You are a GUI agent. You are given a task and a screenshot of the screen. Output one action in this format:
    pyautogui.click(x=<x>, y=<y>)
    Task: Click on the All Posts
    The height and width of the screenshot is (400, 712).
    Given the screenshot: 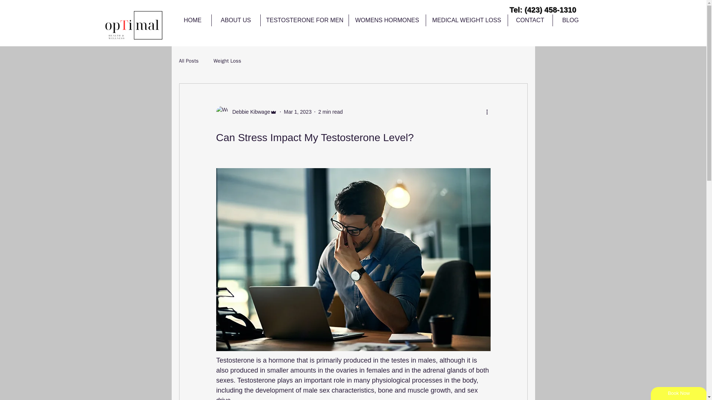 What is the action you would take?
    pyautogui.click(x=188, y=61)
    